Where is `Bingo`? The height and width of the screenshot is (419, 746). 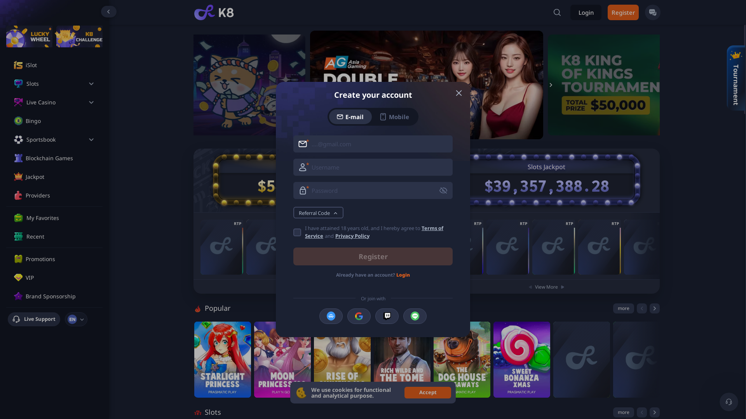
Bingo is located at coordinates (60, 121).